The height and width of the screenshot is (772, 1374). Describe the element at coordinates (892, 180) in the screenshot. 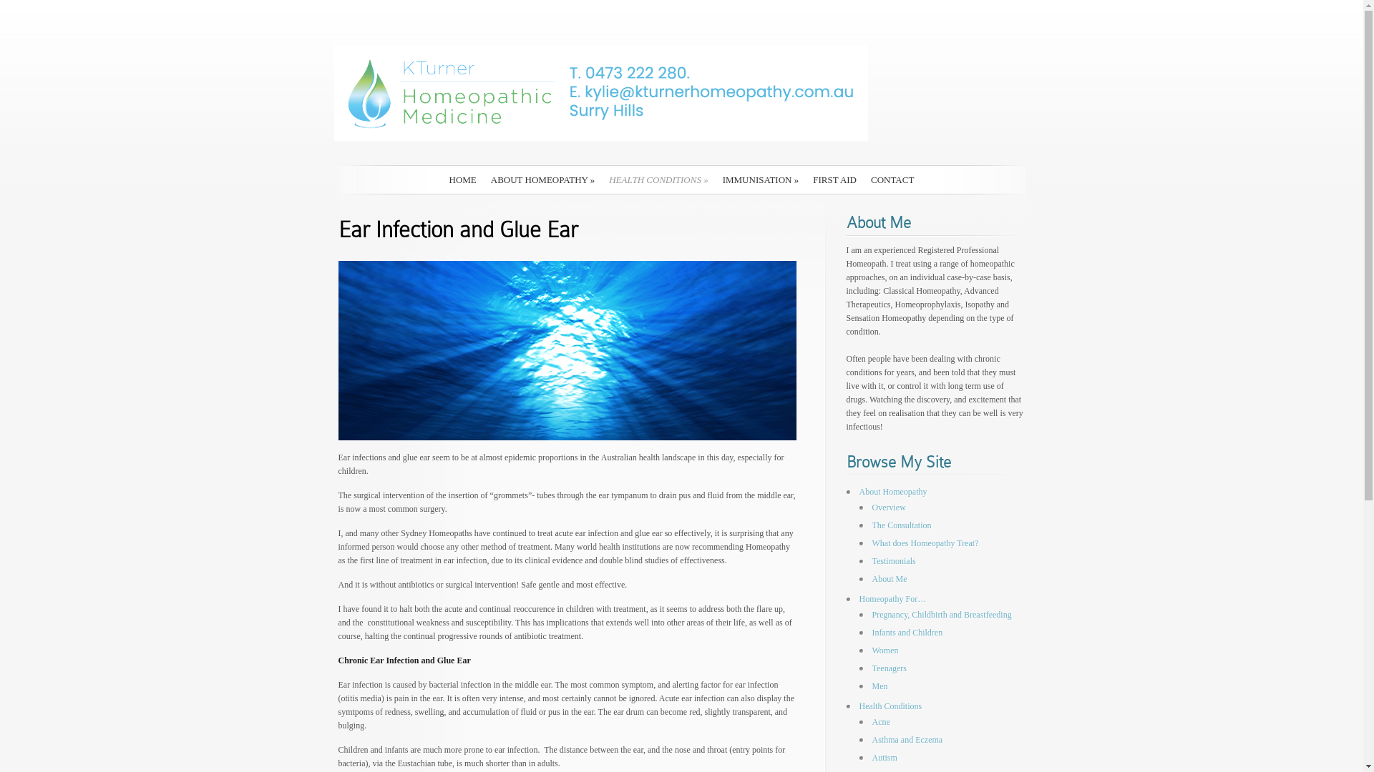

I see `CONTACT` at that location.